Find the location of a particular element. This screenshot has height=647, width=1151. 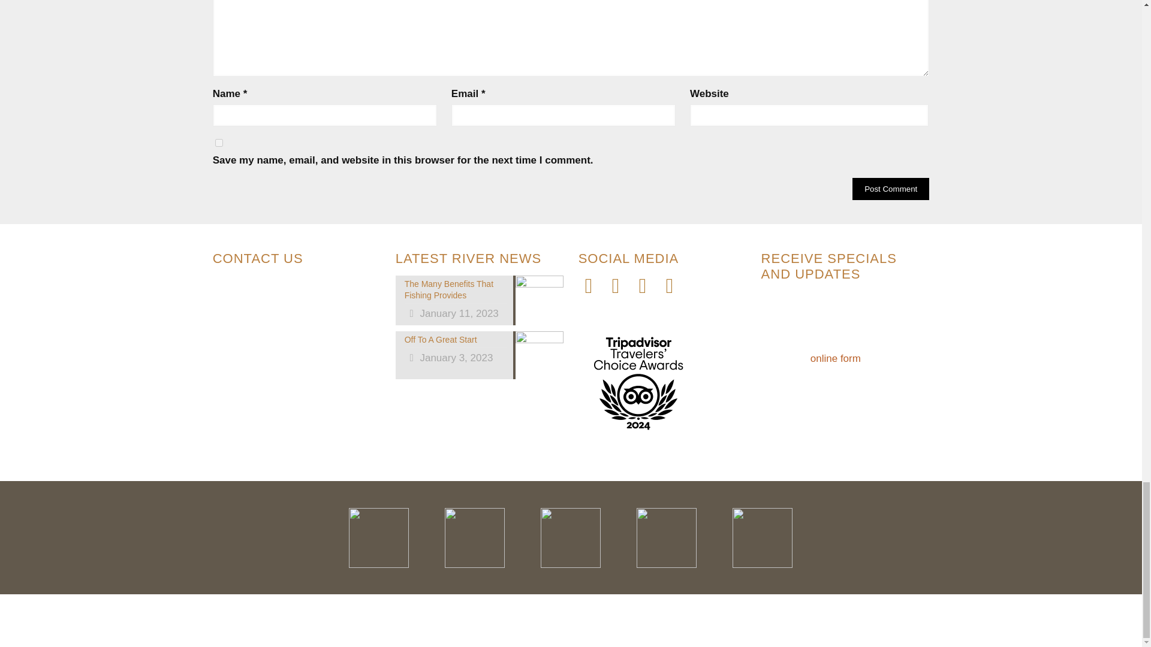

Facebook is located at coordinates (592, 289).